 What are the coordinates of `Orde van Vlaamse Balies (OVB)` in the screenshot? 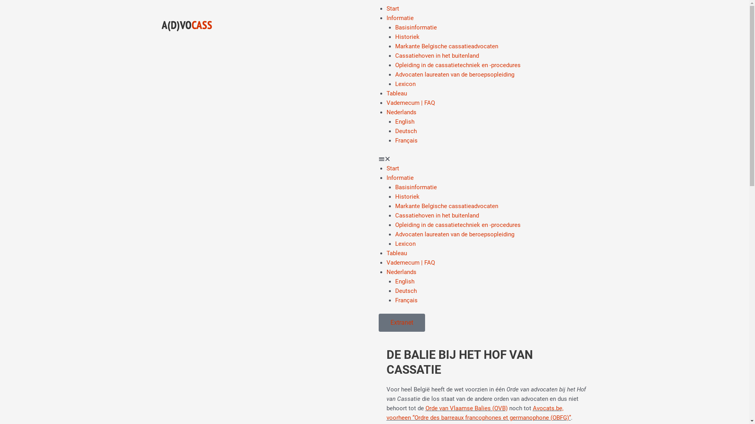 It's located at (466, 408).